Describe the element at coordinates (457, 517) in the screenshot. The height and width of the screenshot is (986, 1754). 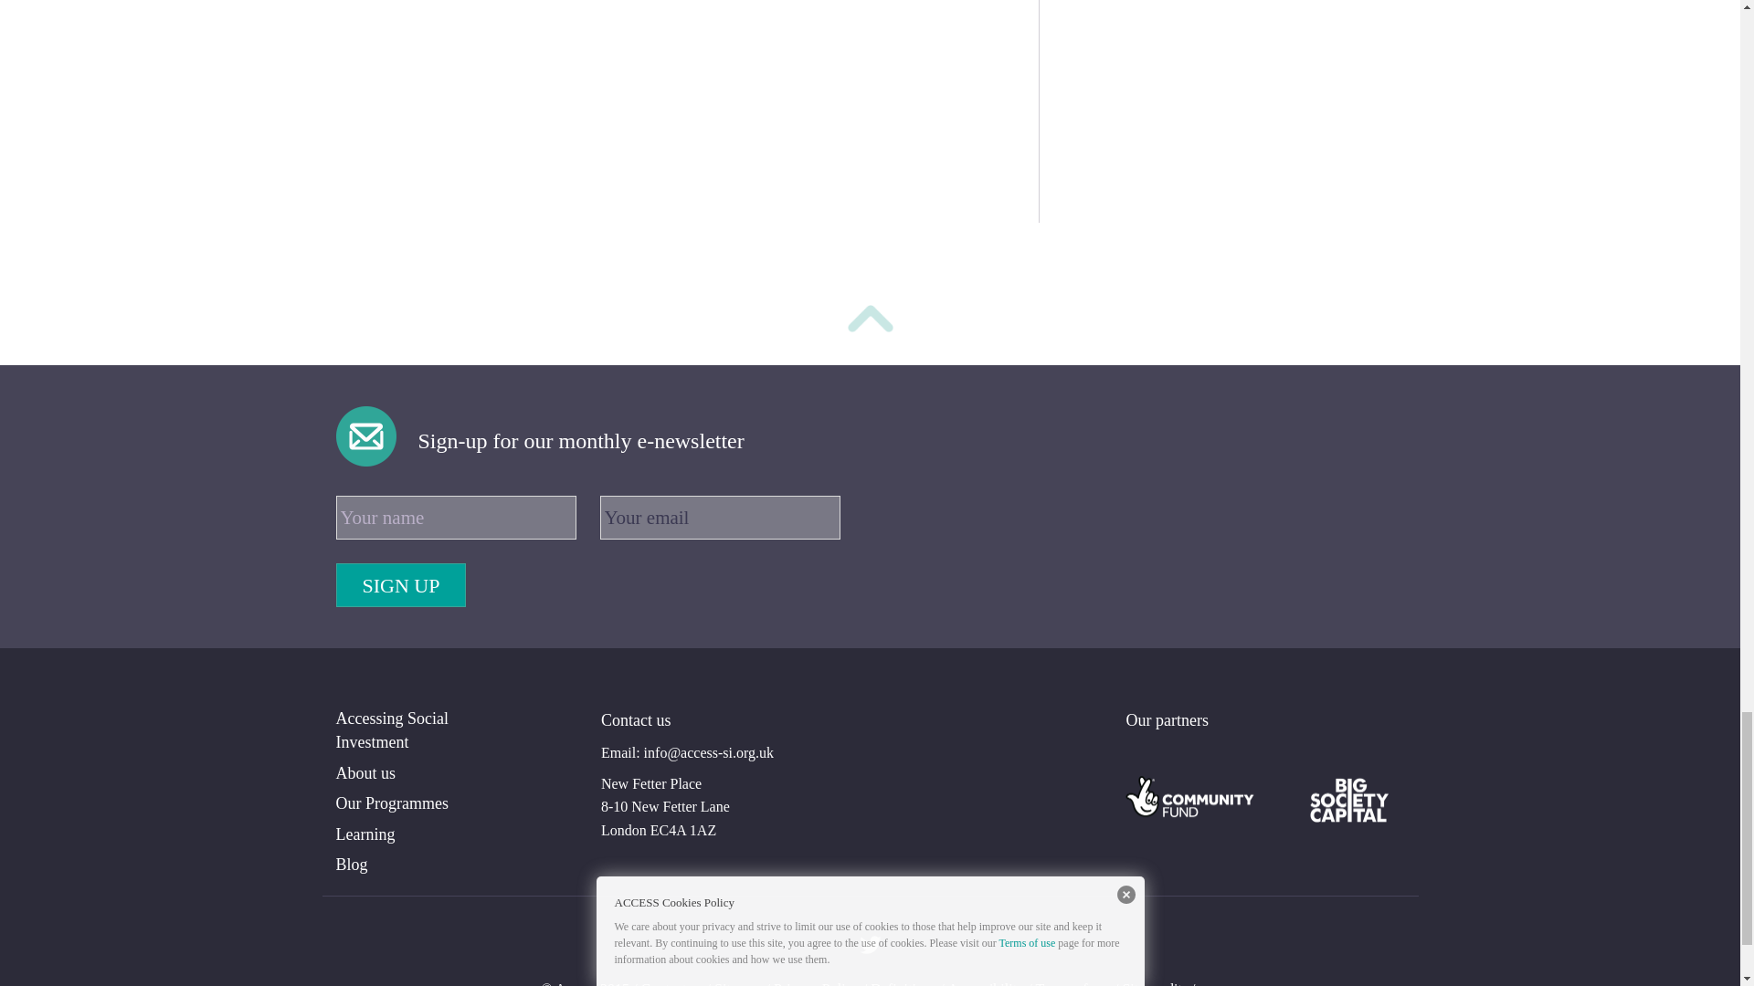
I see `Your name` at that location.